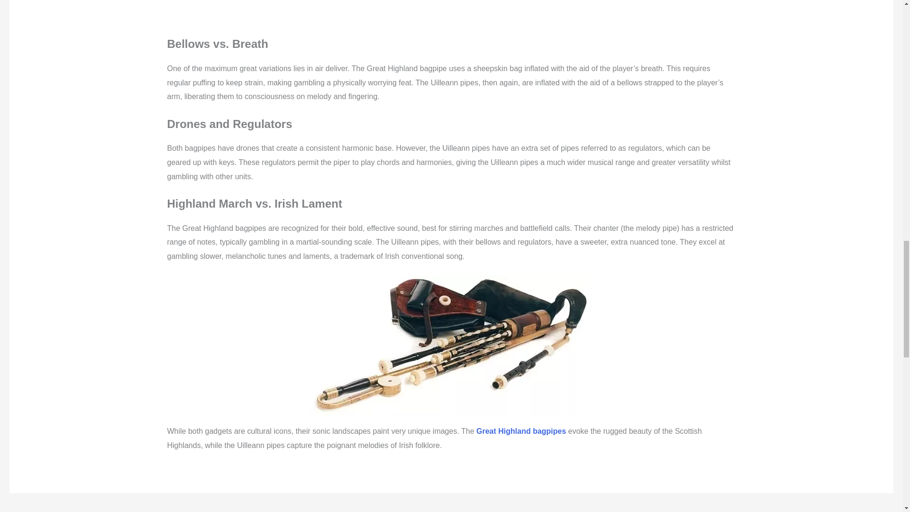 The height and width of the screenshot is (512, 910). I want to click on Great Highland bagpipes, so click(521, 431).